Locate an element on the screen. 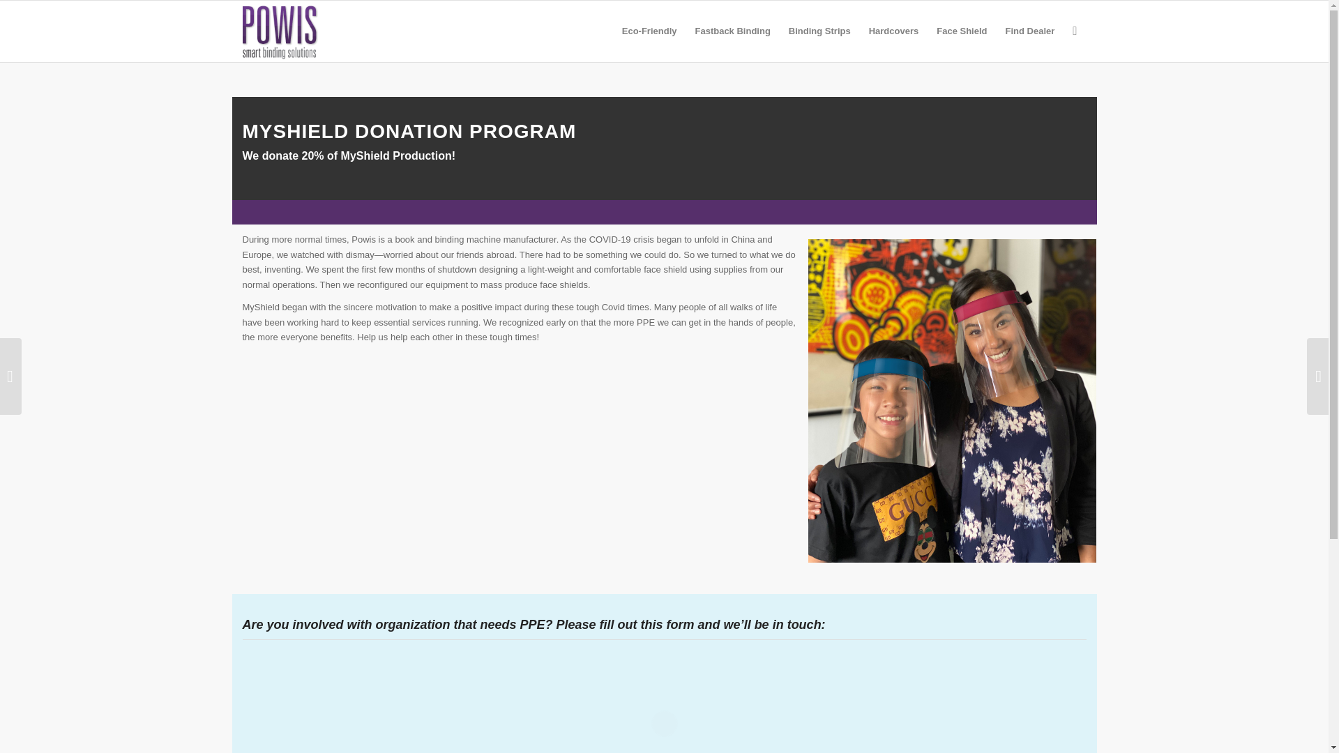 This screenshot has width=1339, height=753. Find Dealer is located at coordinates (1029, 31).